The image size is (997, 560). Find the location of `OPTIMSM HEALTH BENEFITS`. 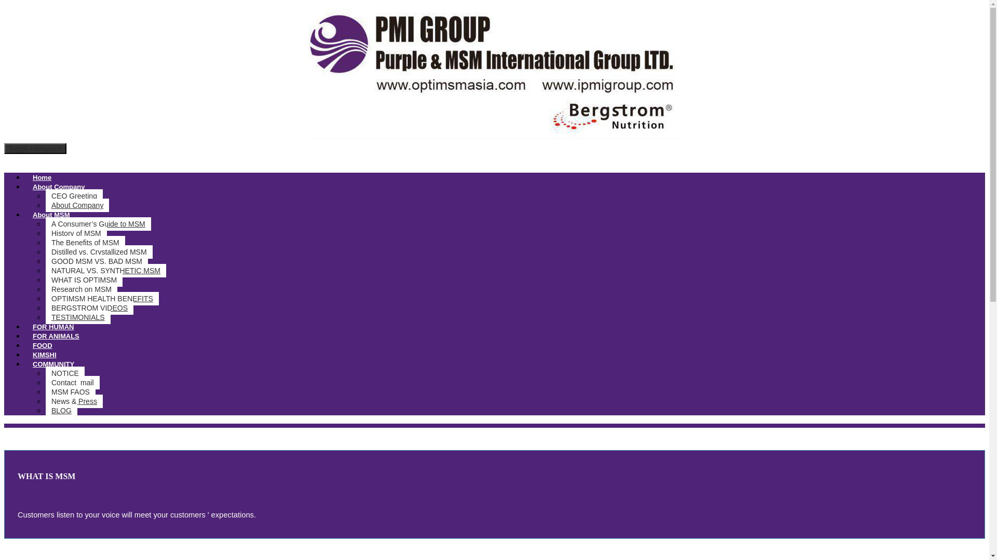

OPTIMSM HEALTH BENEFITS is located at coordinates (102, 298).